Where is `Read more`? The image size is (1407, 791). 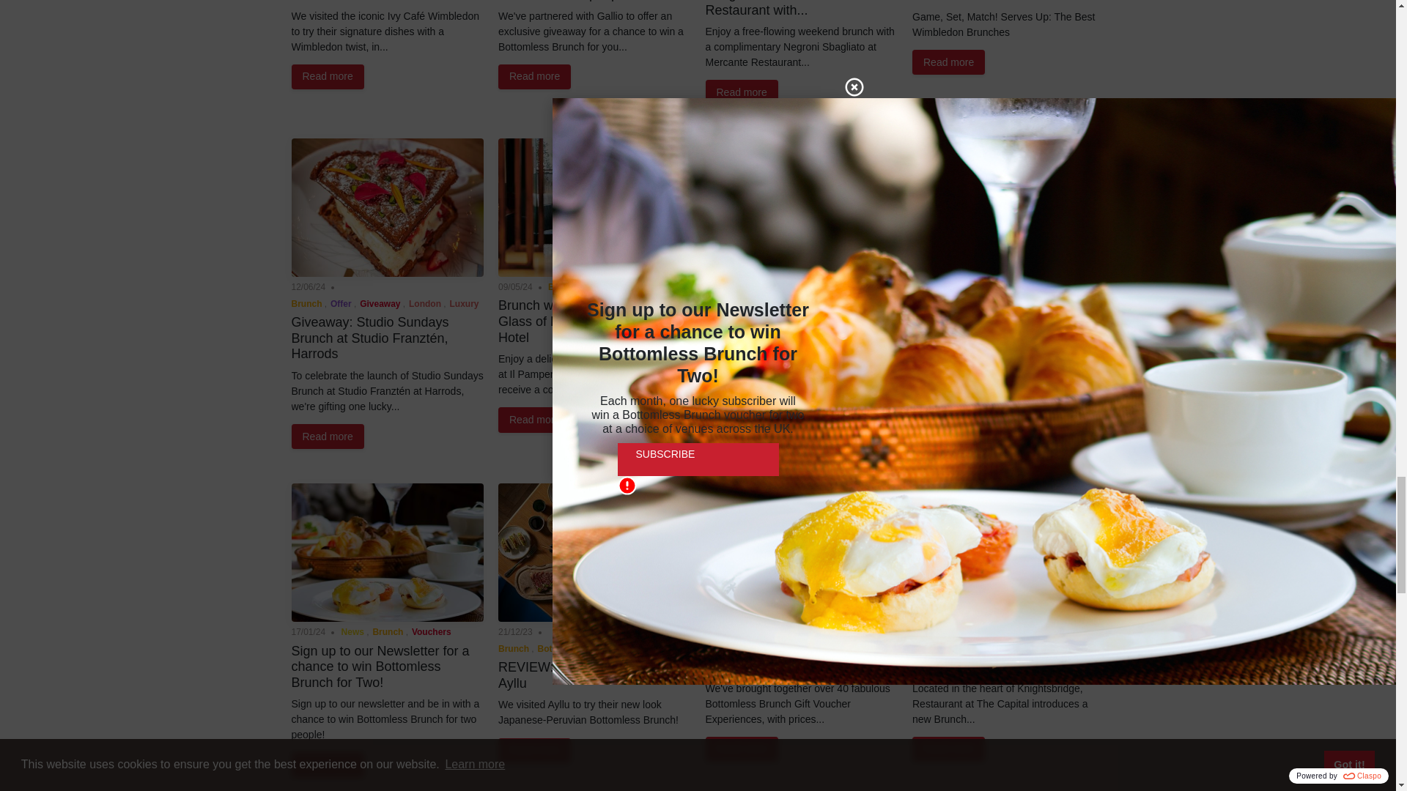 Read more is located at coordinates (534, 76).